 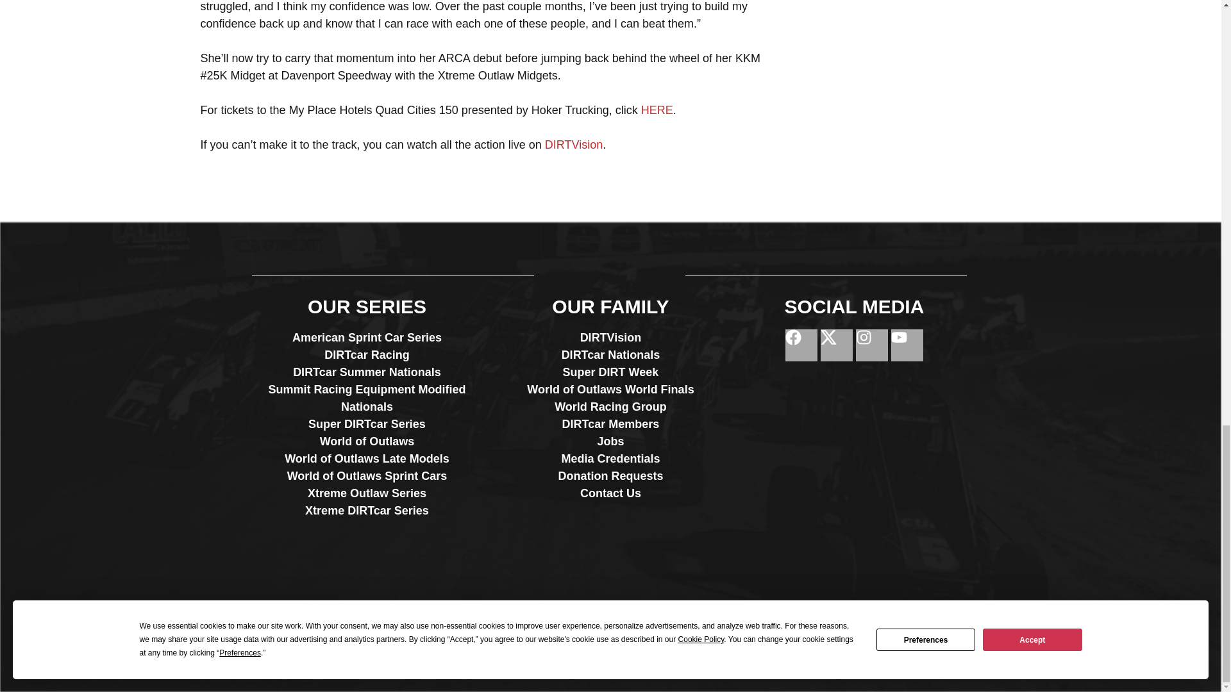 I want to click on HERE, so click(x=657, y=110).